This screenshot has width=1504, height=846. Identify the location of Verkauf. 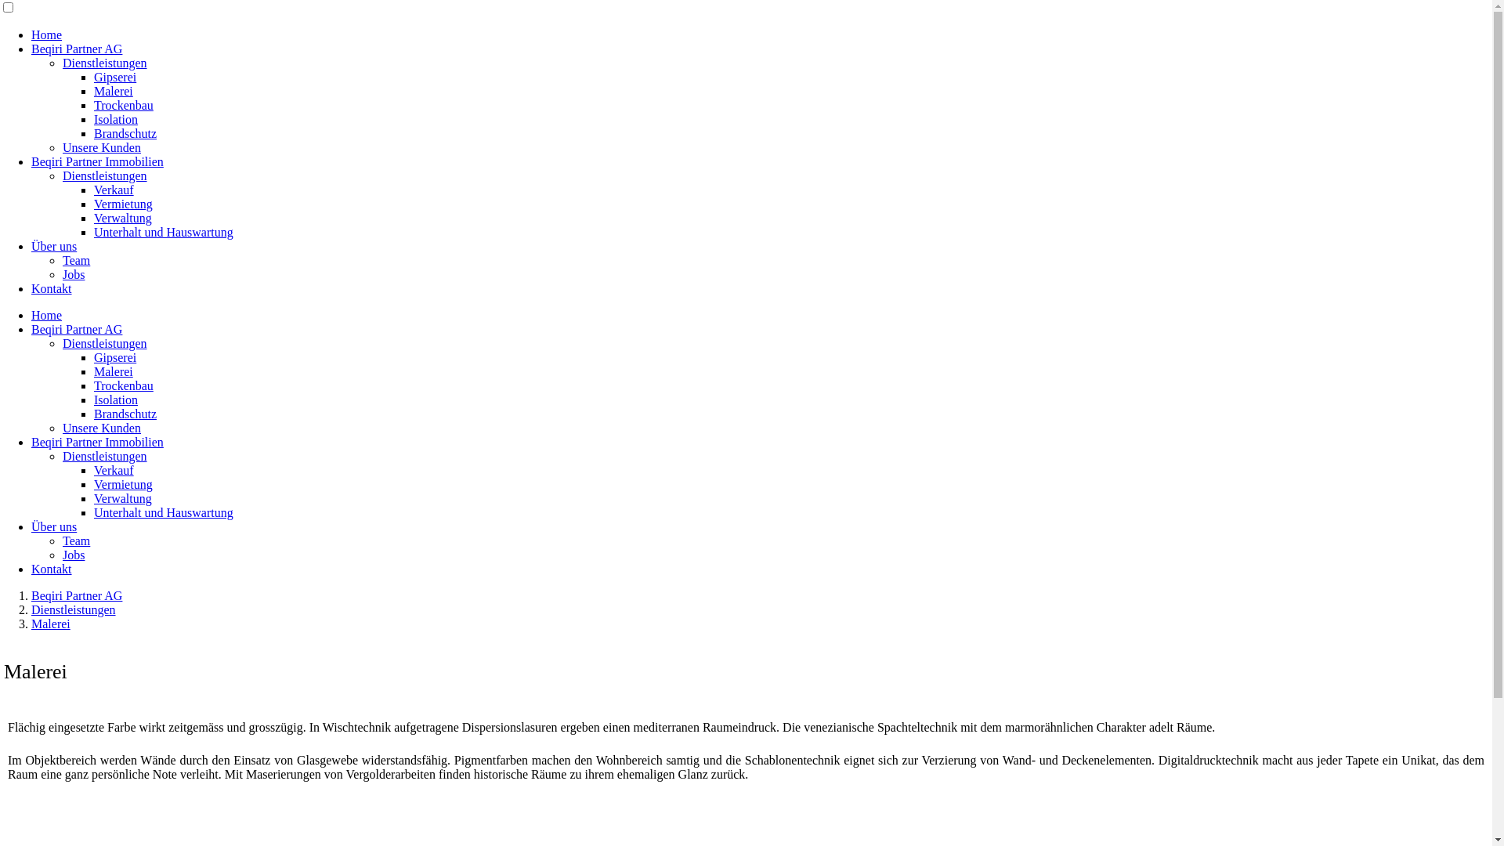
(114, 190).